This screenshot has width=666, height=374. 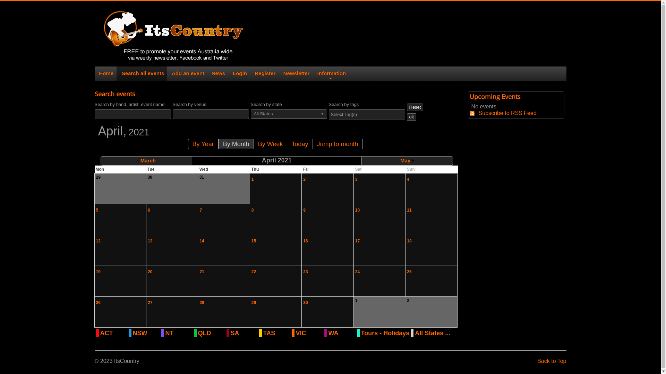 I want to click on 20, so click(x=150, y=272).